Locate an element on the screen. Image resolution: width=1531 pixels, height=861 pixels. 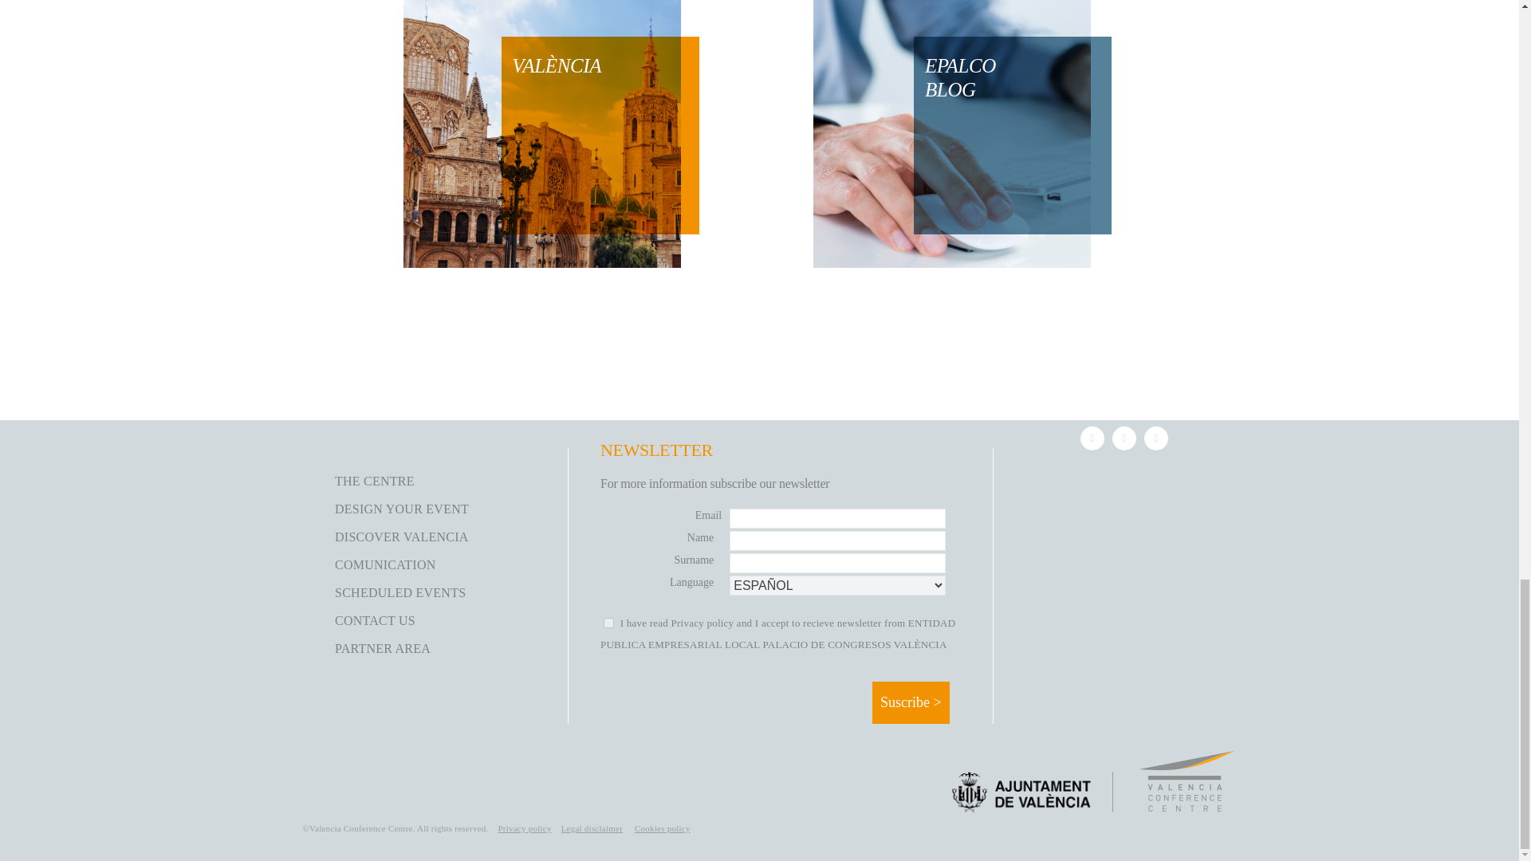
Logo Ajuntament VLC is located at coordinates (1021, 792).